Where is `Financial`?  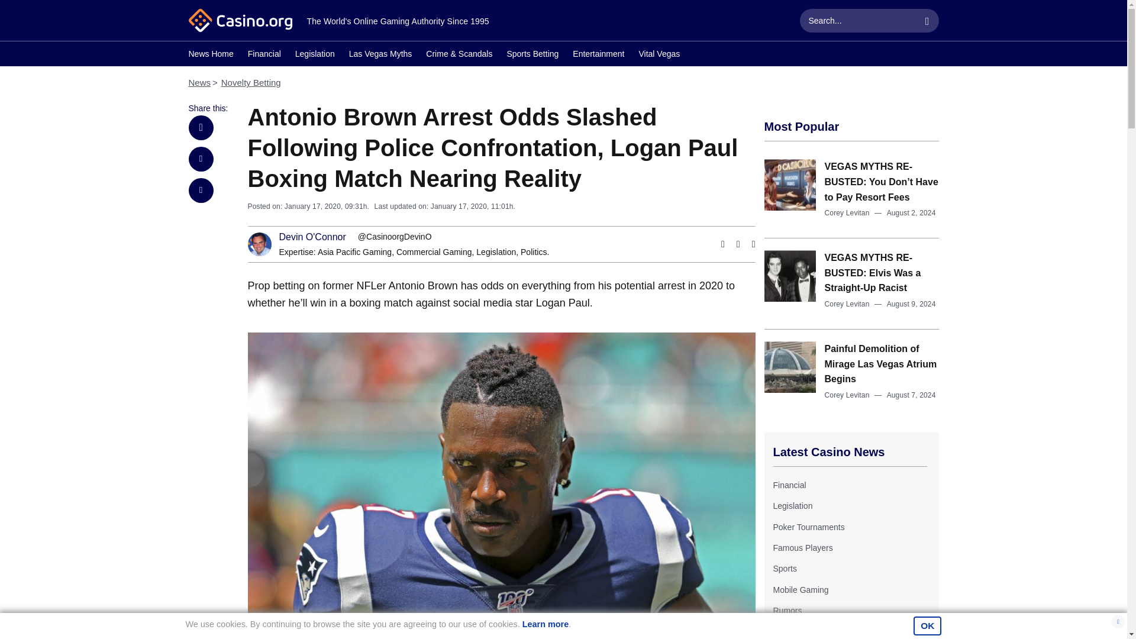 Financial is located at coordinates (789, 485).